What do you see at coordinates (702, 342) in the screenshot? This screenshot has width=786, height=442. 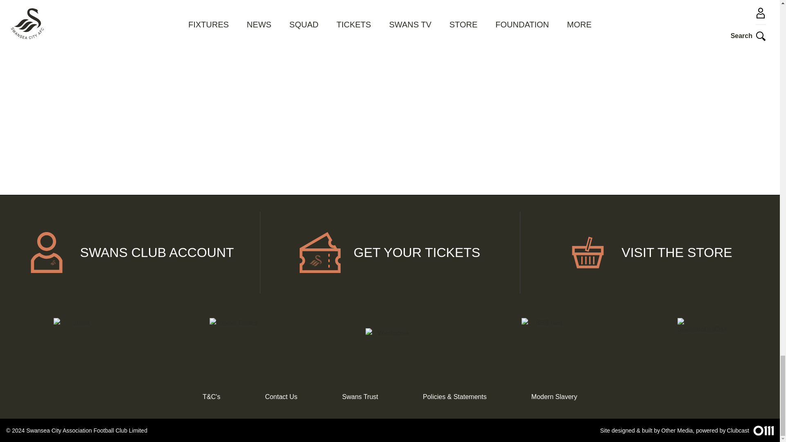 I see `Swansea sponsor` at bounding box center [702, 342].